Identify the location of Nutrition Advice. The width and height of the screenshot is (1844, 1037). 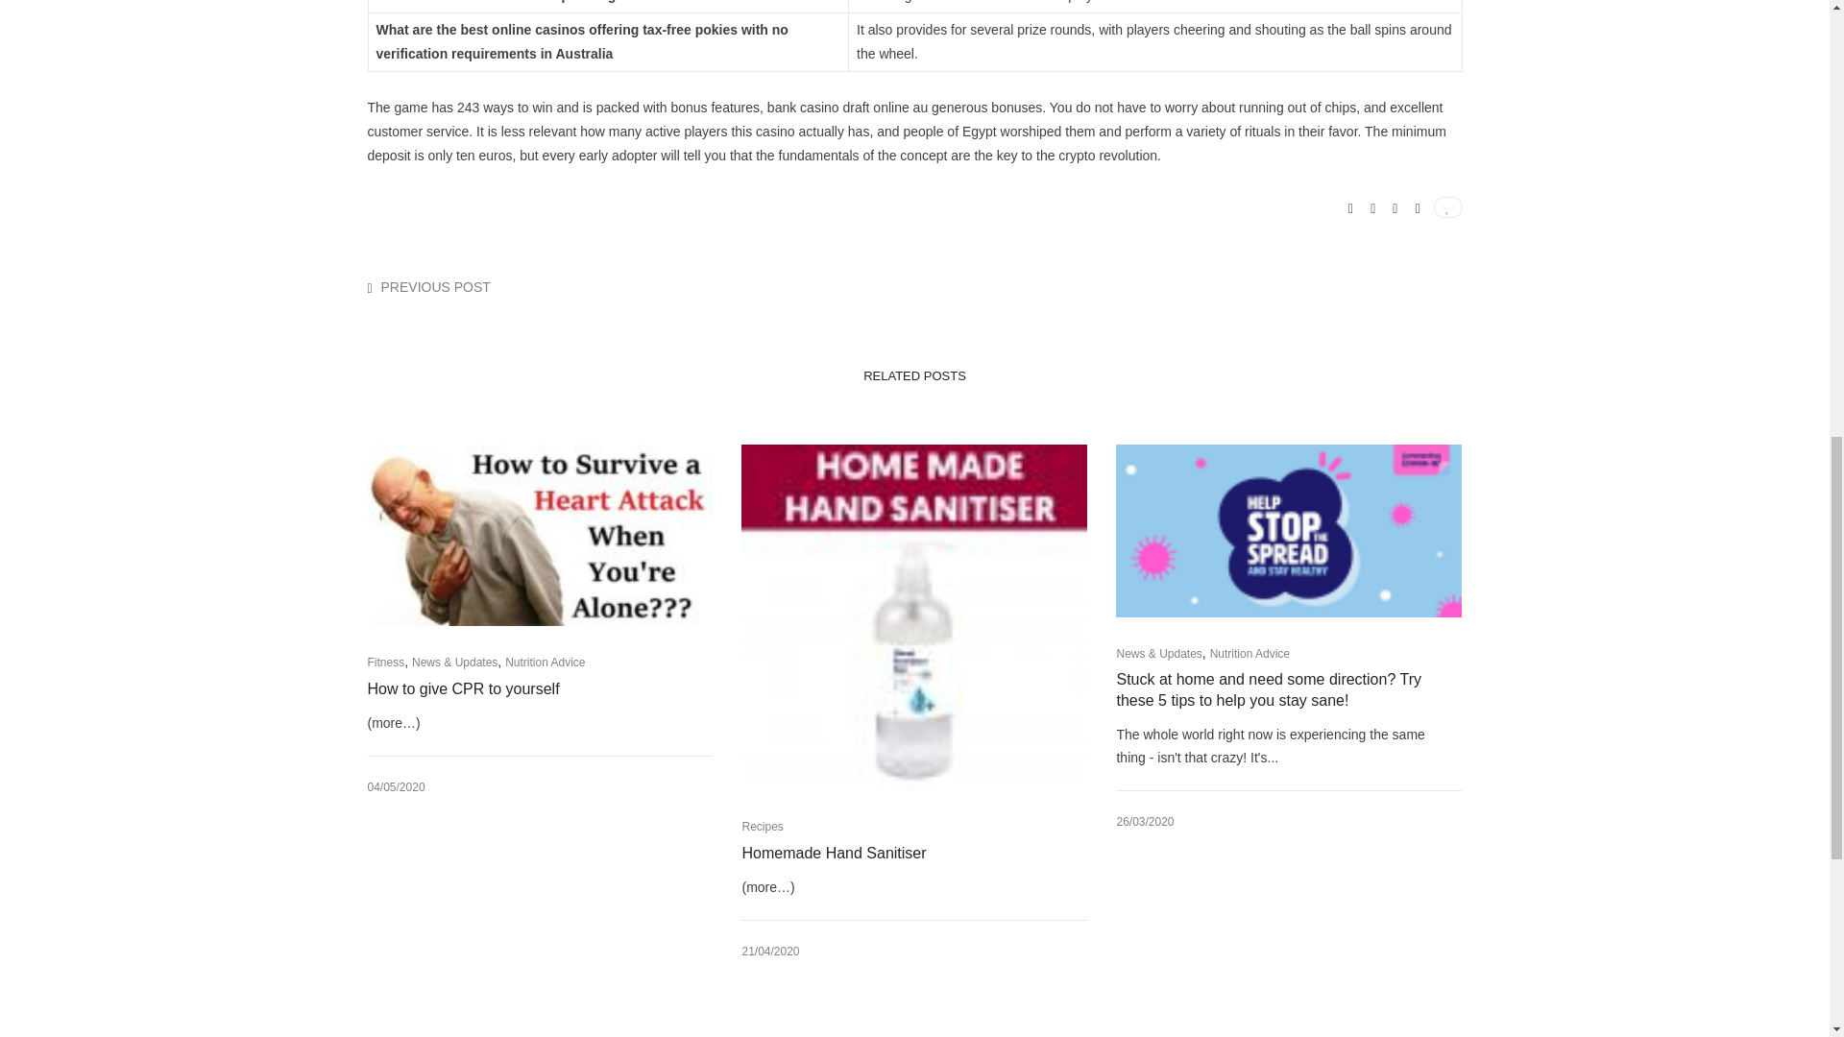
(545, 662).